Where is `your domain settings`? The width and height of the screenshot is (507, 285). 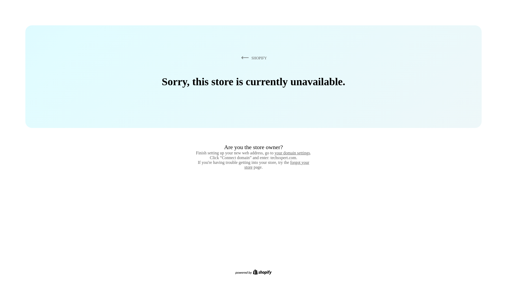 your domain settings is located at coordinates (292, 153).